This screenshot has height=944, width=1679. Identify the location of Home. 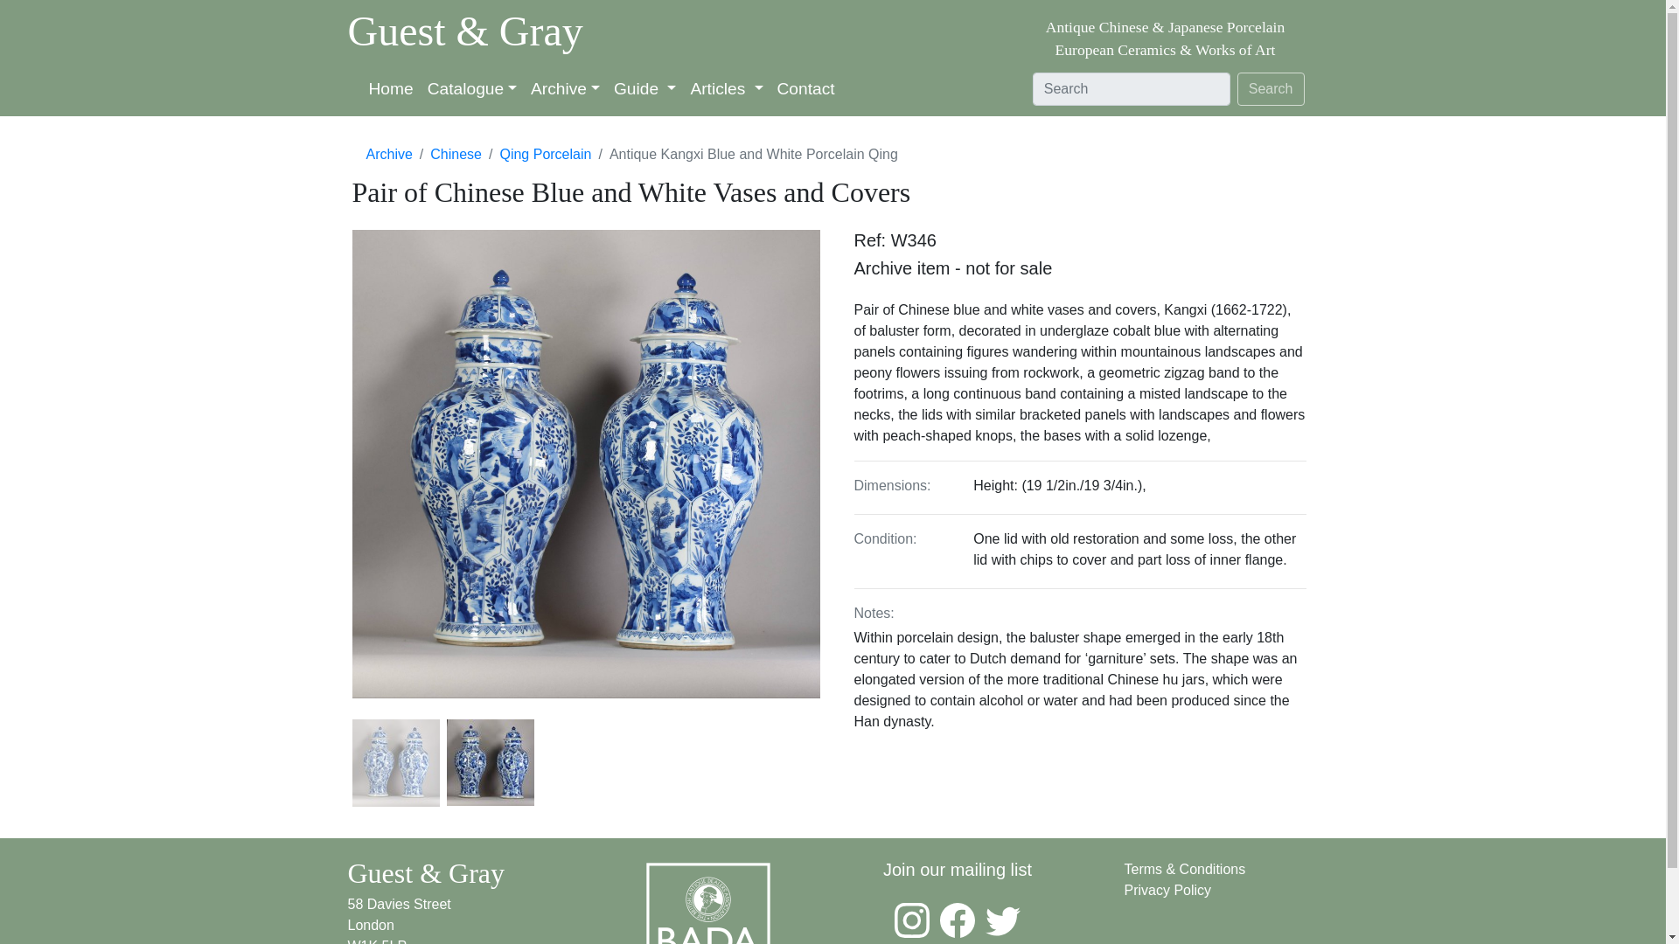
(392, 89).